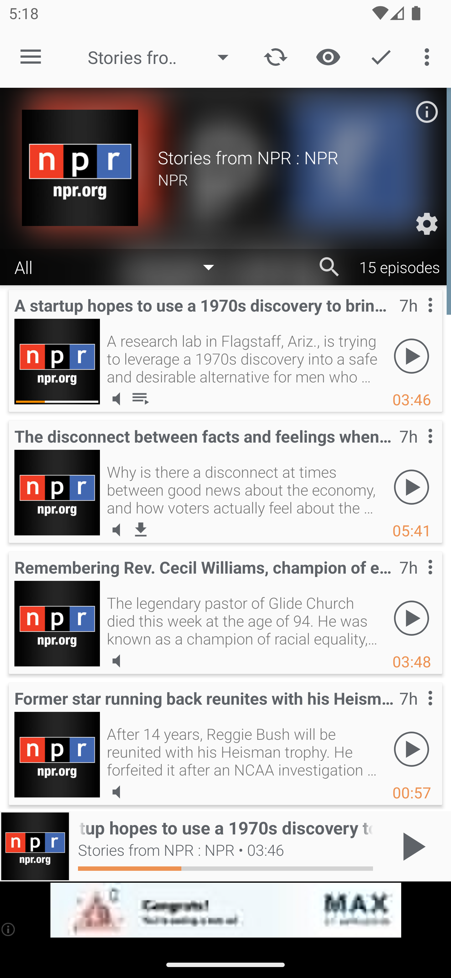 This screenshot has width=451, height=978. I want to click on Play, so click(412, 356).